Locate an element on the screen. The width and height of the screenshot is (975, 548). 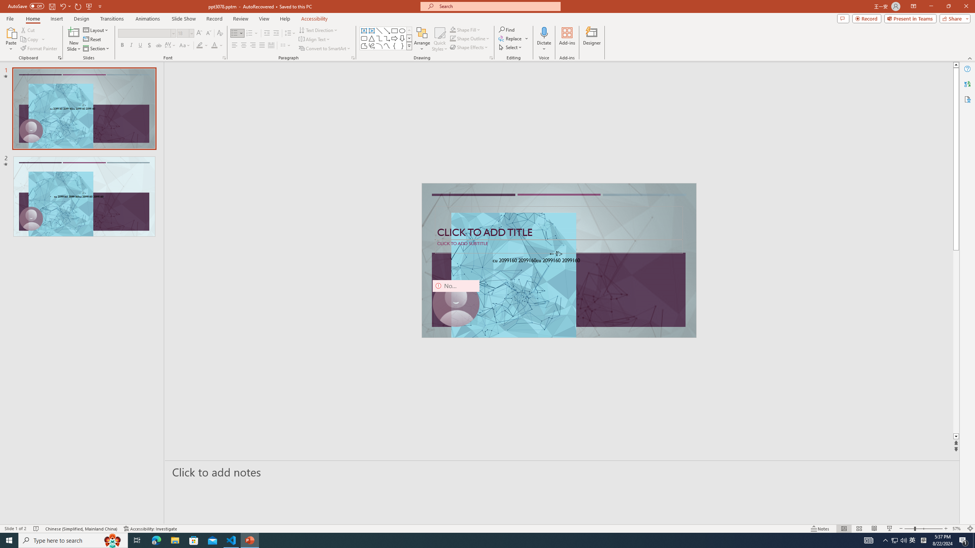
Title TextBox is located at coordinates (558, 223).